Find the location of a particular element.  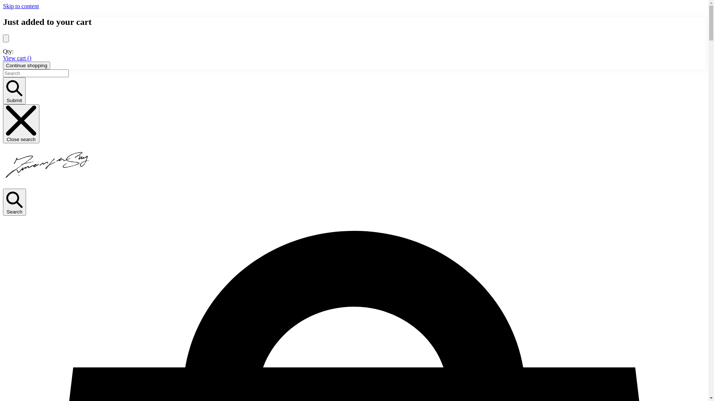

View cart () is located at coordinates (17, 58).